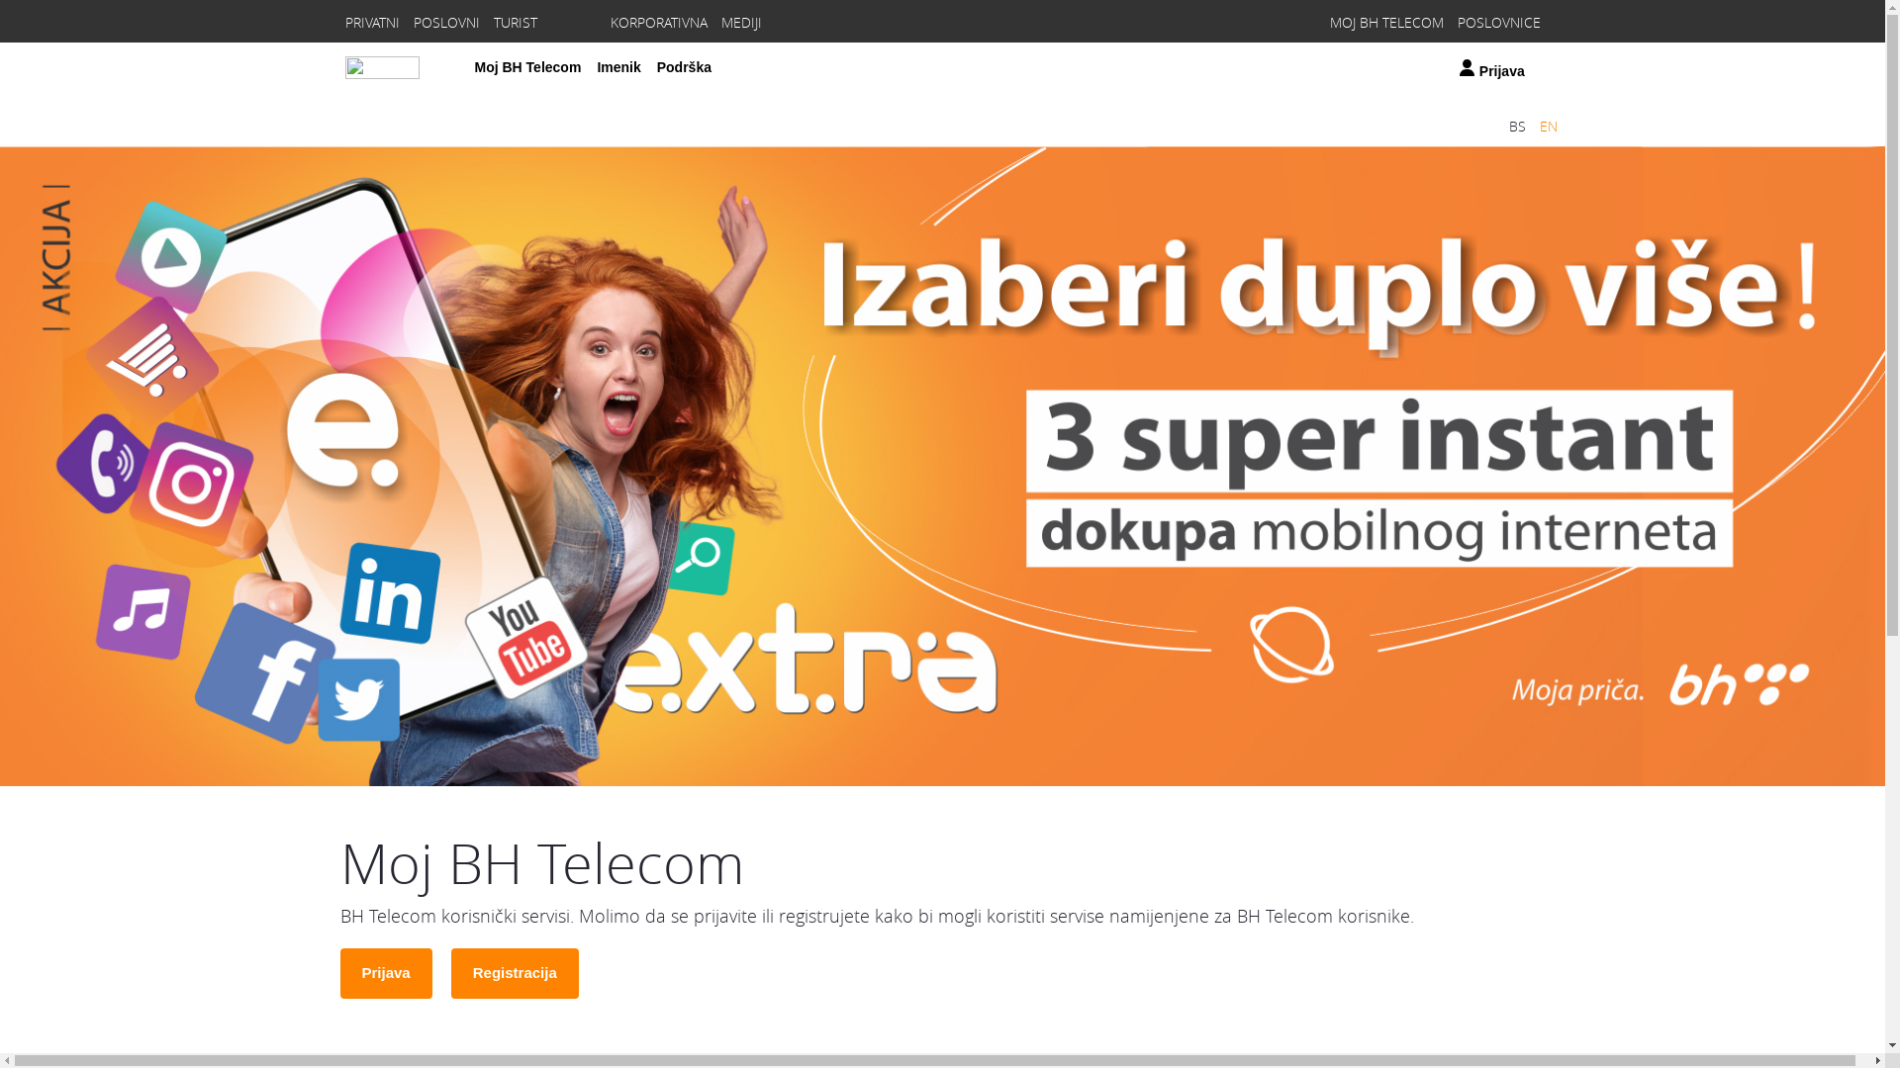 The width and height of the screenshot is (1900, 1068). Describe the element at coordinates (740, 22) in the screenshot. I see `MEDIJI` at that location.